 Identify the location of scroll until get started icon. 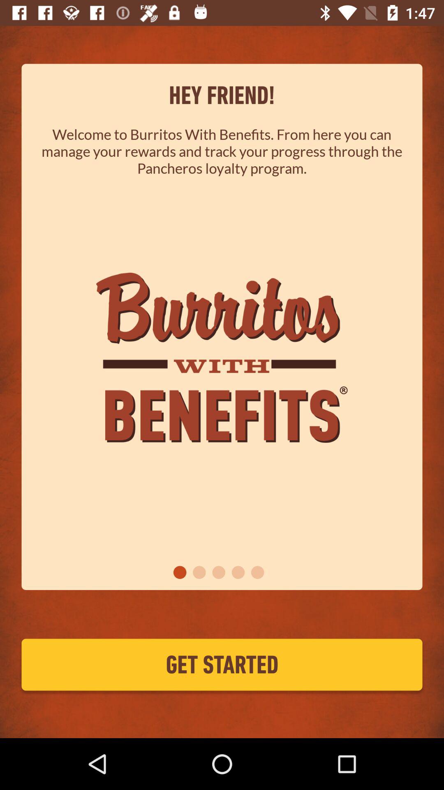
(222, 665).